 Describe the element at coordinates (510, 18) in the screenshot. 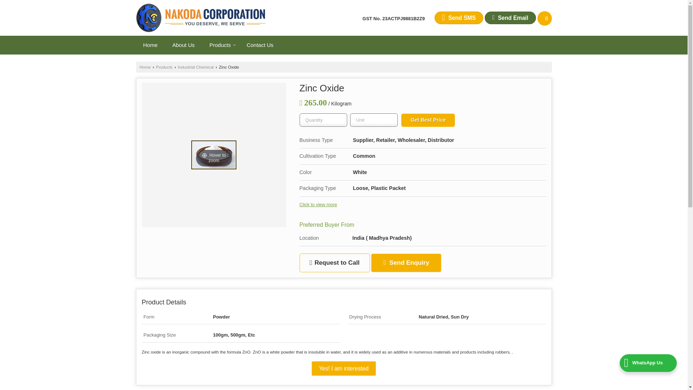

I see `Send Email` at that location.